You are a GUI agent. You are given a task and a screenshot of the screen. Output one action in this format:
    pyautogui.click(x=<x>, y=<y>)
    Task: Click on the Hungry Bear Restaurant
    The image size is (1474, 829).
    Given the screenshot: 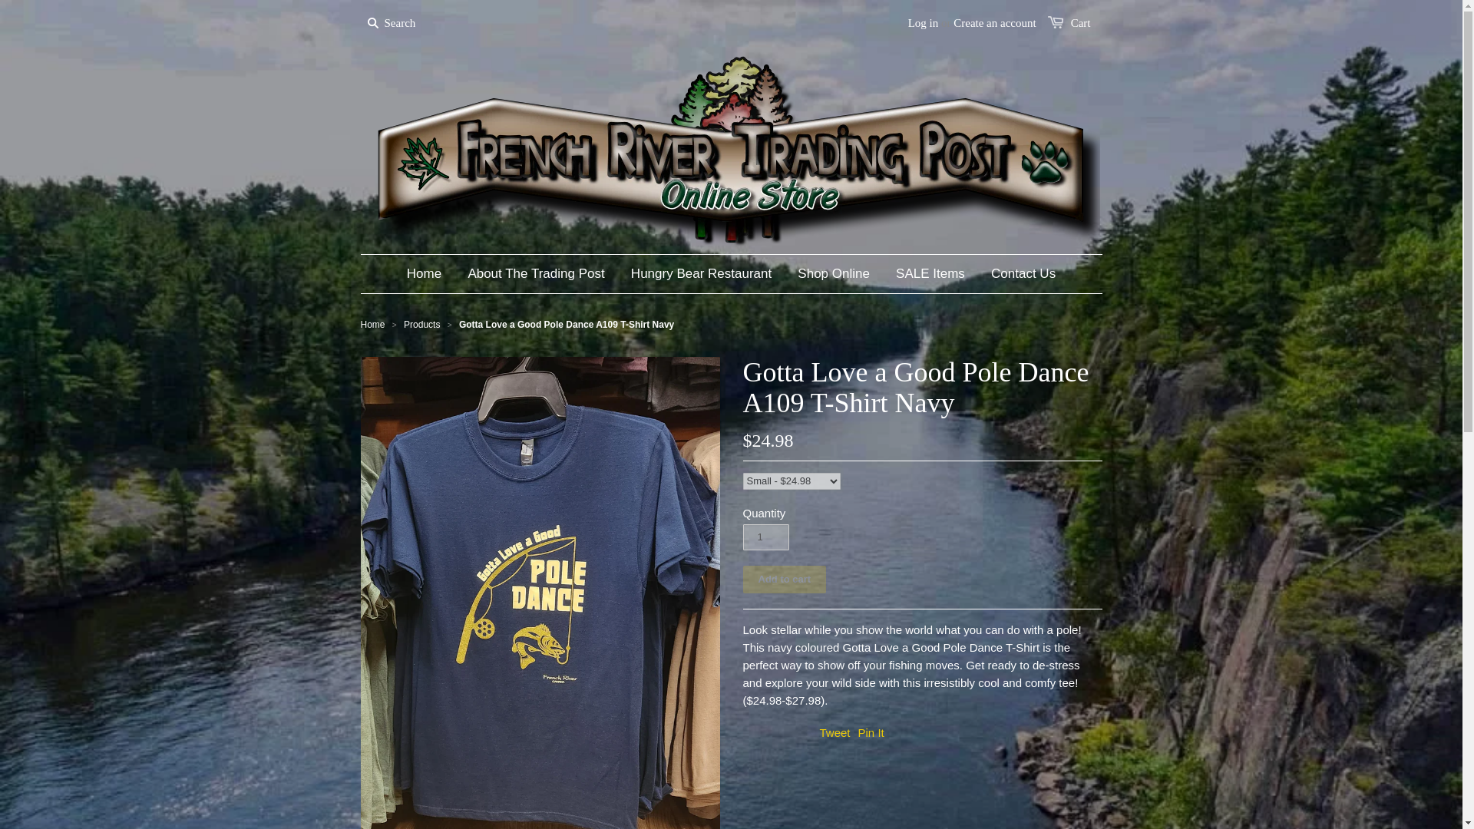 What is the action you would take?
    pyautogui.click(x=700, y=273)
    